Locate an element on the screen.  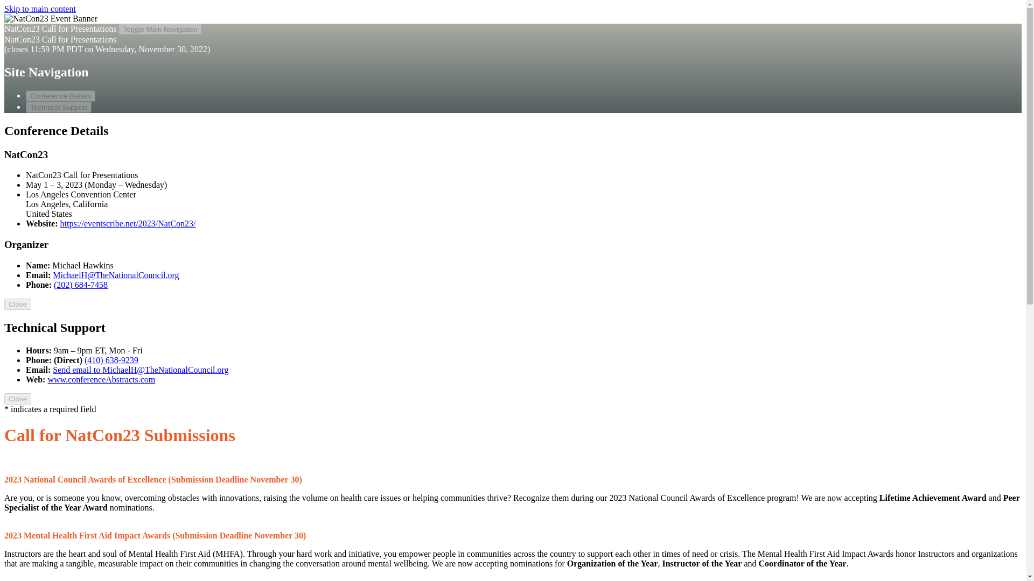
Conference Details is located at coordinates (60, 96).